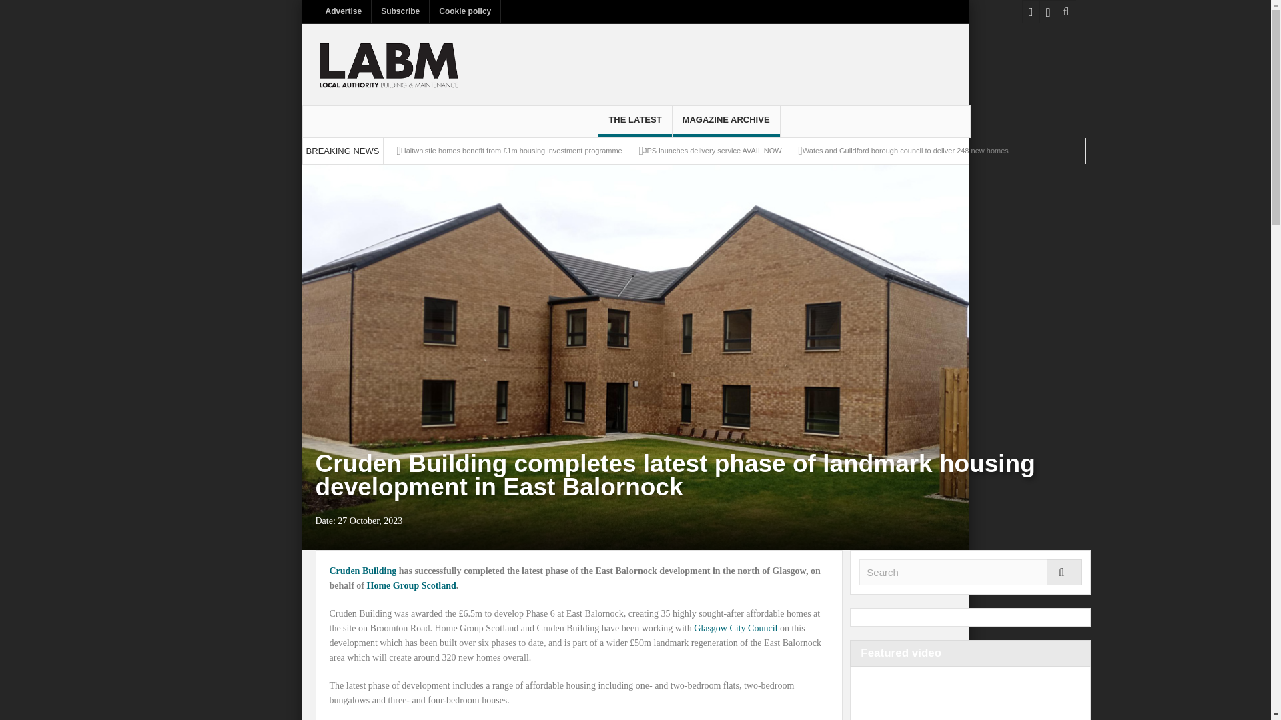 This screenshot has width=1281, height=720. I want to click on Glasgow City Council, so click(735, 628).